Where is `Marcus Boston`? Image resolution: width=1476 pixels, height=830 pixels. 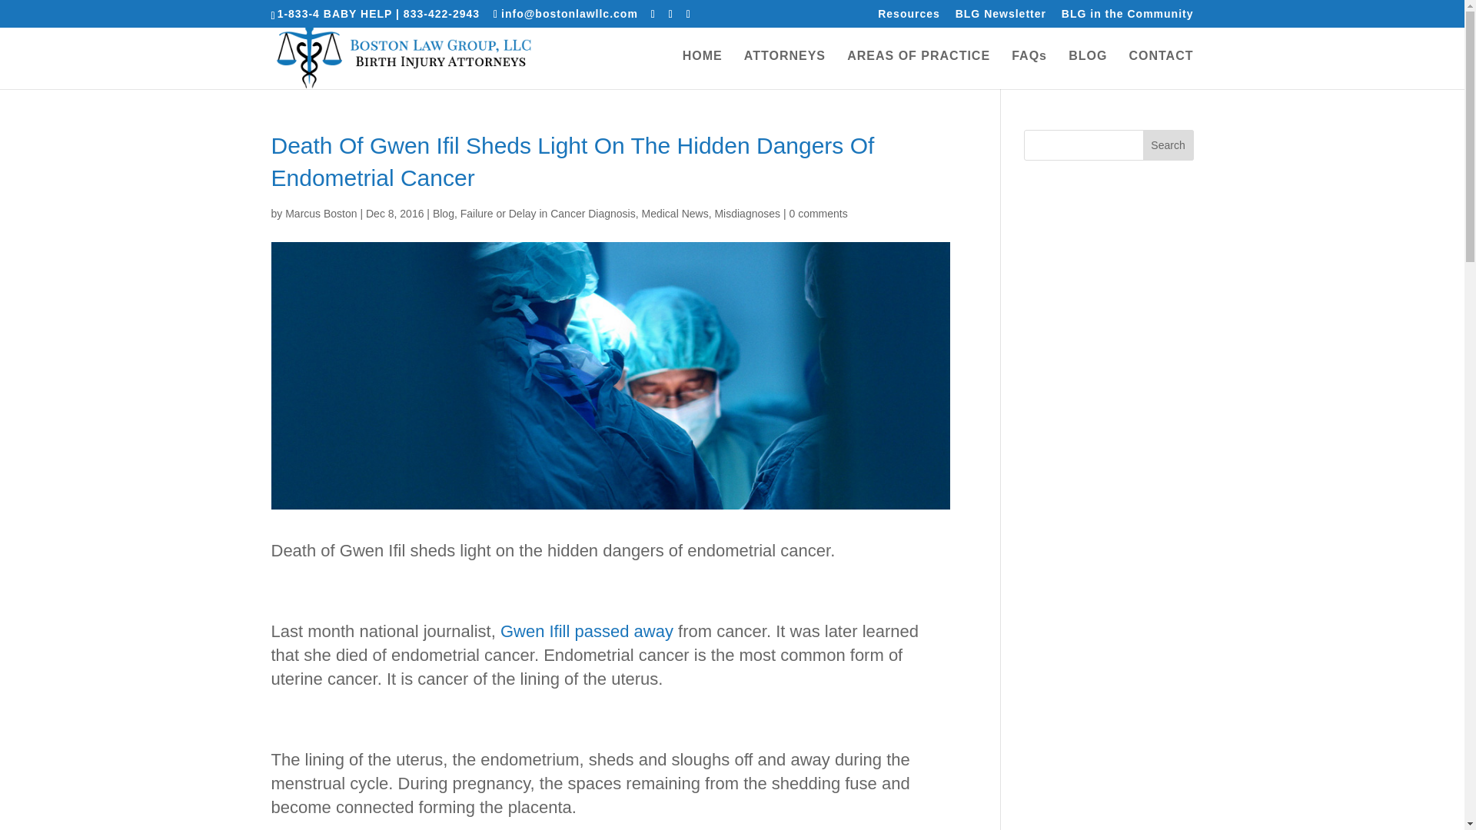
Marcus Boston is located at coordinates (321, 214).